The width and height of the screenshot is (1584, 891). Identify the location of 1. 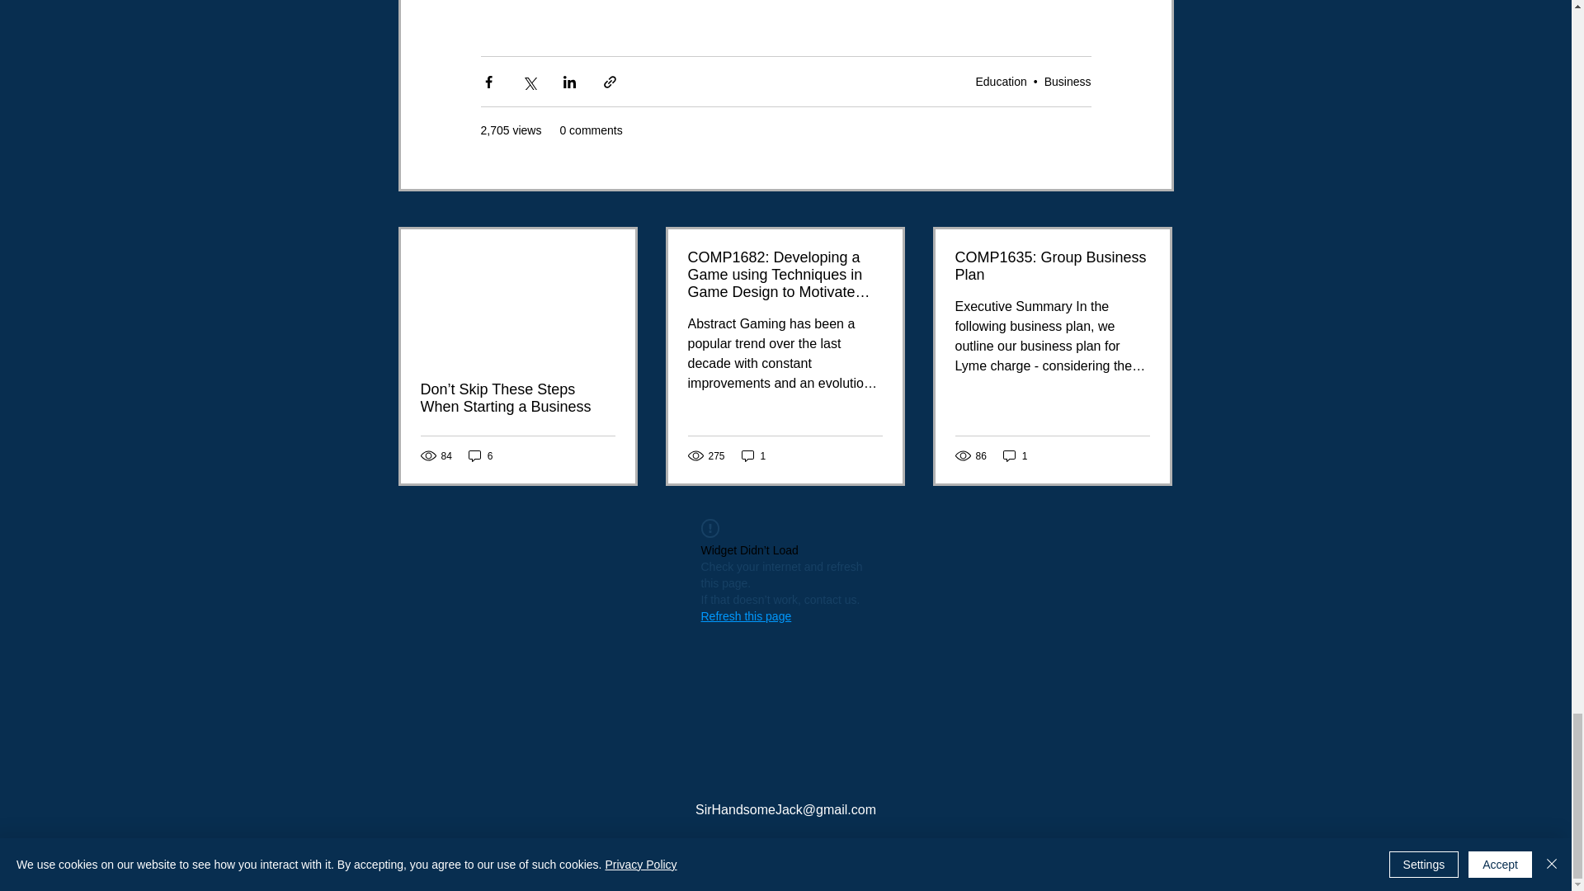
(754, 455).